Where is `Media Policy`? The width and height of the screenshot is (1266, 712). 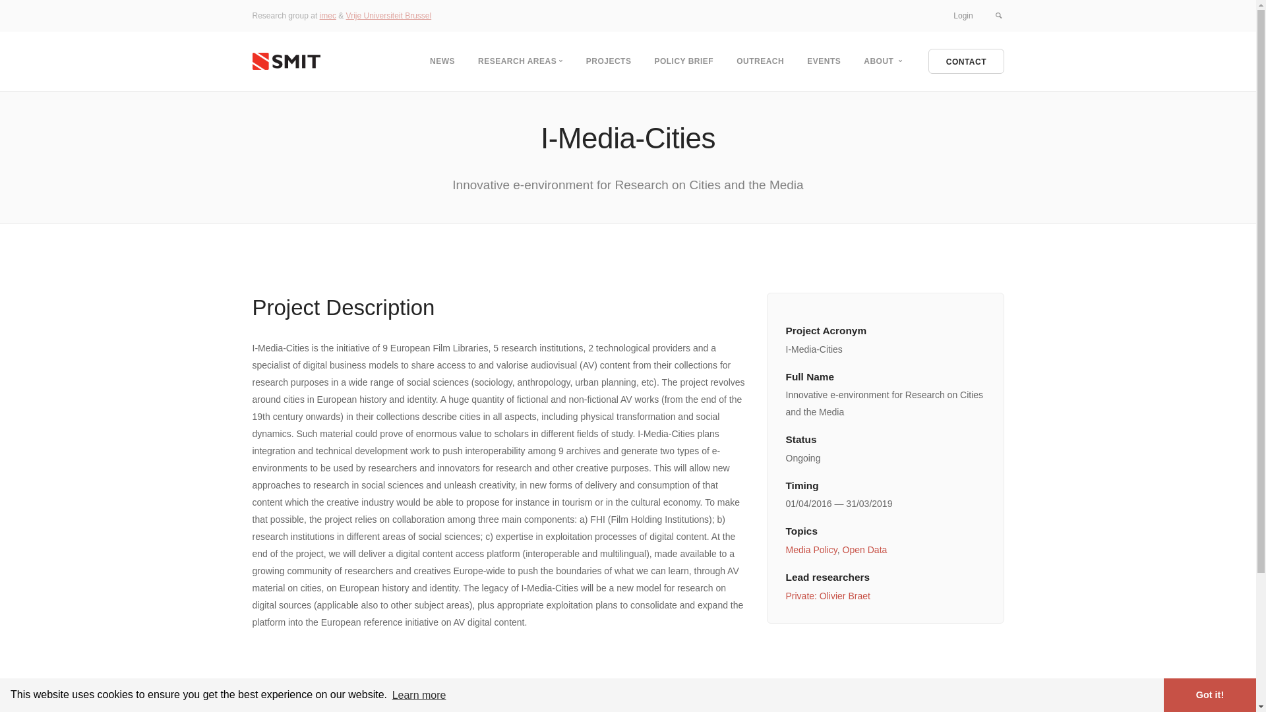
Media Policy is located at coordinates (812, 550).